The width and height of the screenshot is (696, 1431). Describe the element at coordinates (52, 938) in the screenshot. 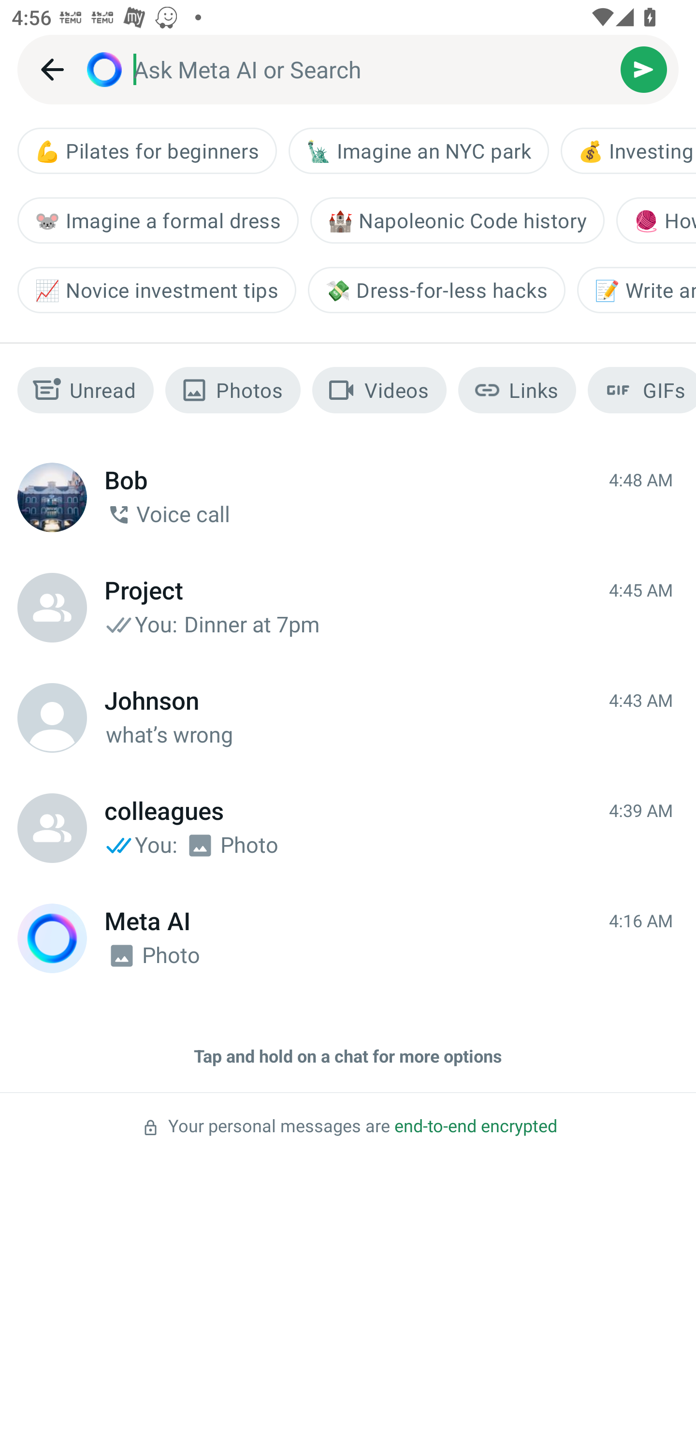

I see `Meta AI` at that location.